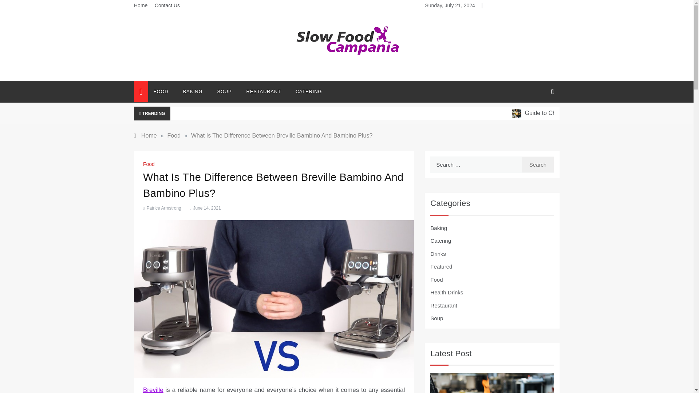  I want to click on Food, so click(150, 164).